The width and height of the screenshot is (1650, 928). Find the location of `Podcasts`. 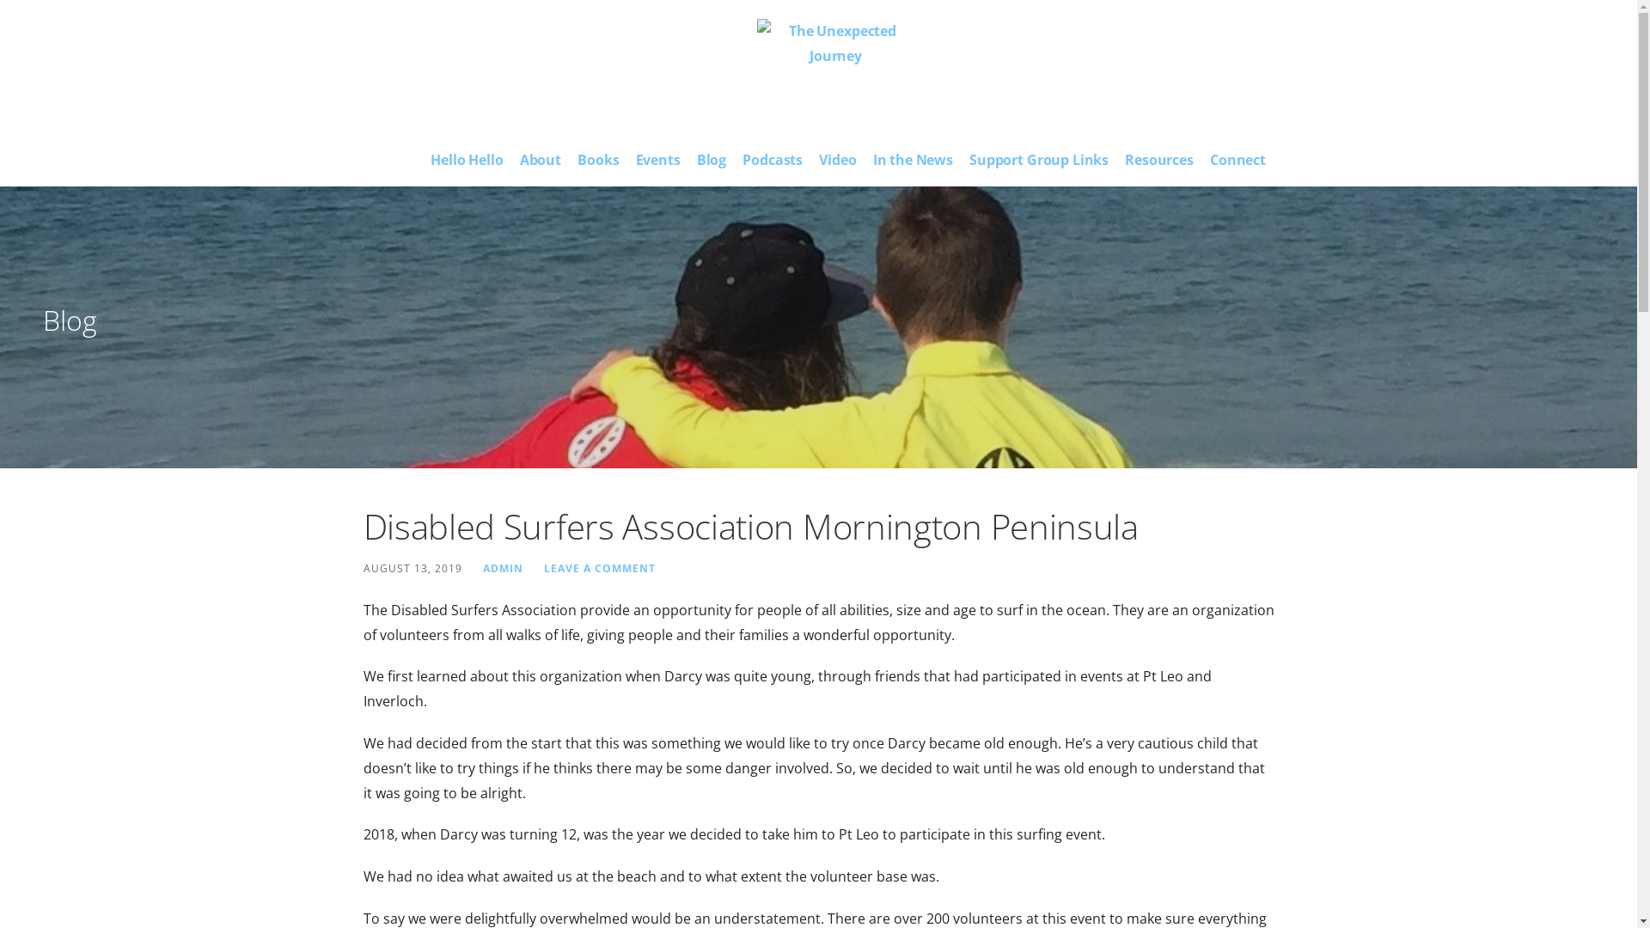

Podcasts is located at coordinates (773, 163).